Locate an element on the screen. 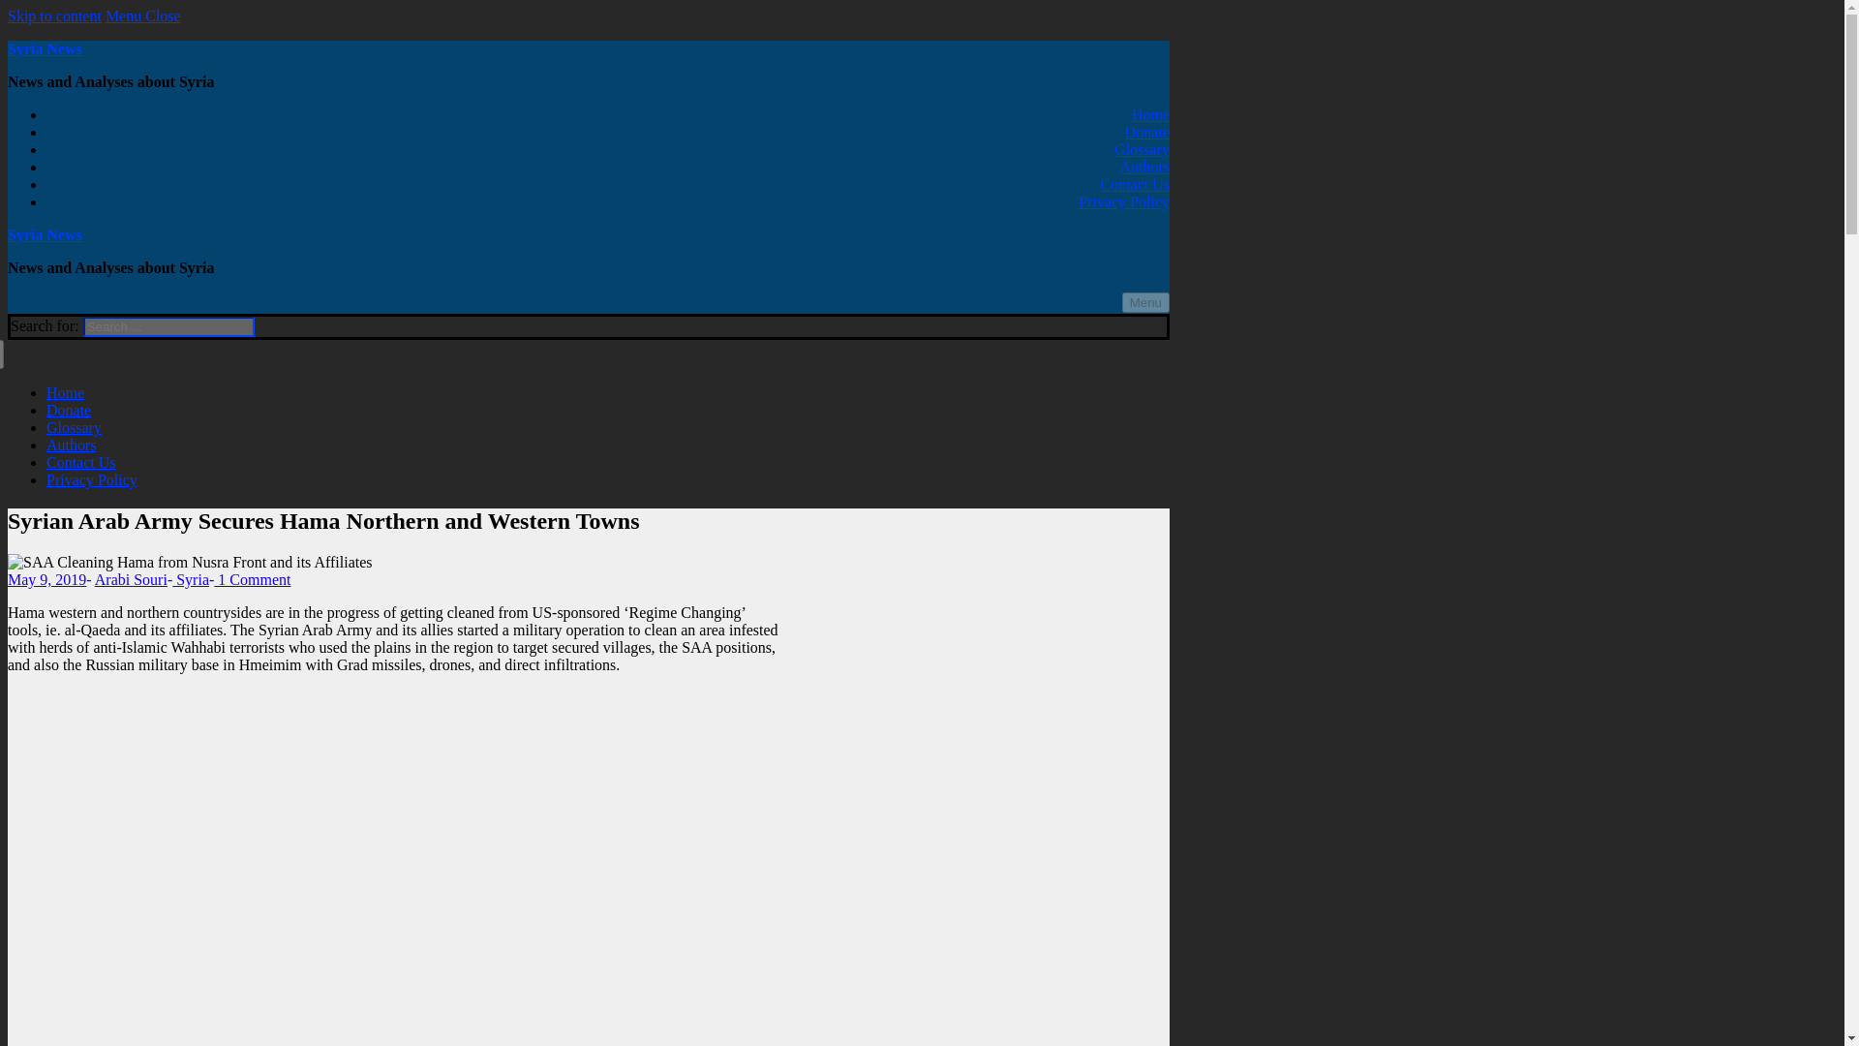 The image size is (1859, 1046). Contact Us is located at coordinates (1135, 184).